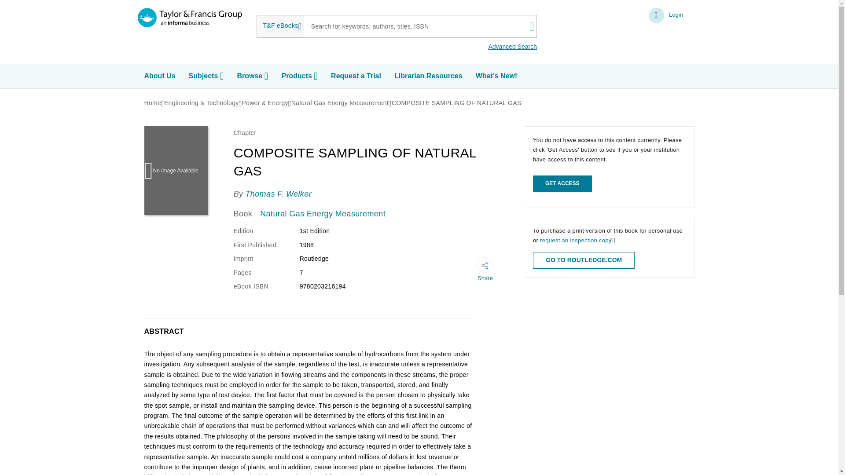 This screenshot has width=845, height=475. Describe the element at coordinates (357, 76) in the screenshot. I see `Request a Trial` at that location.